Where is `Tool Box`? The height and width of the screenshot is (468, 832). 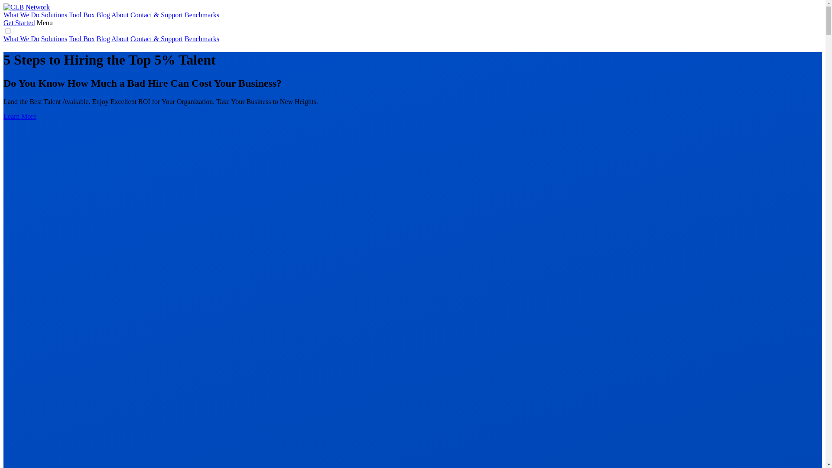
Tool Box is located at coordinates (81, 15).